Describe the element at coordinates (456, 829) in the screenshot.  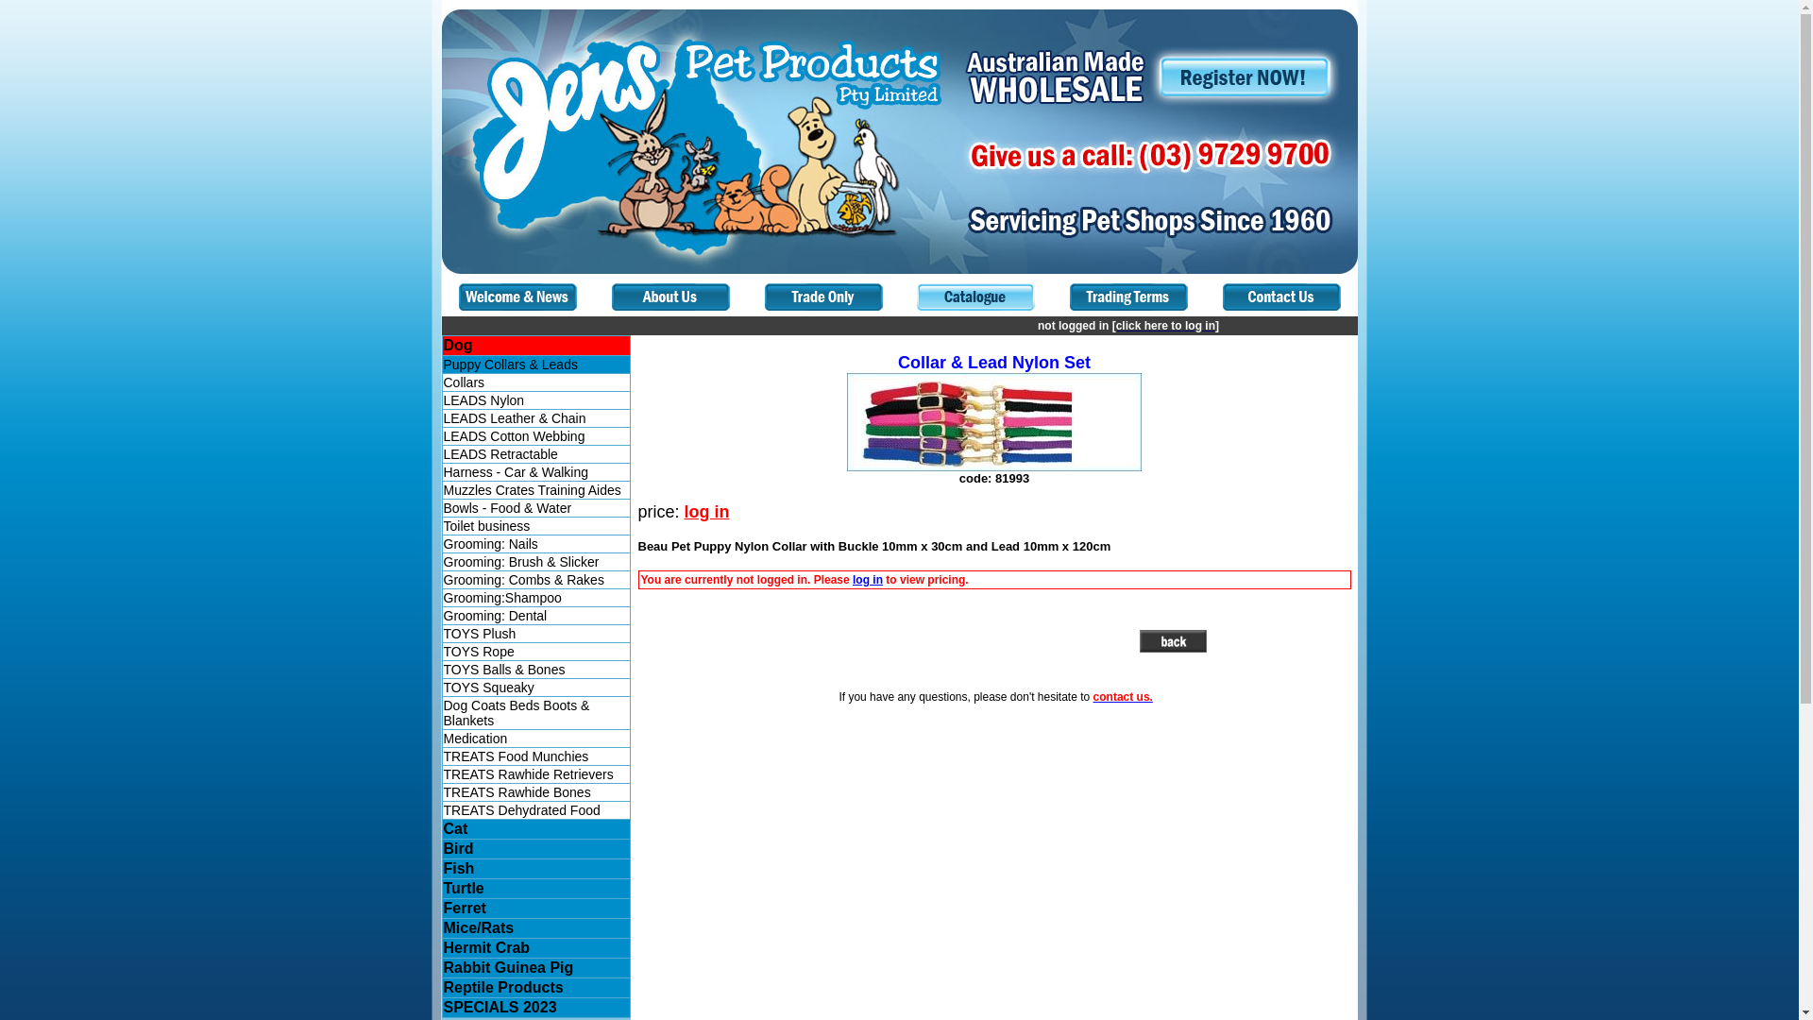
I see `Cat` at that location.